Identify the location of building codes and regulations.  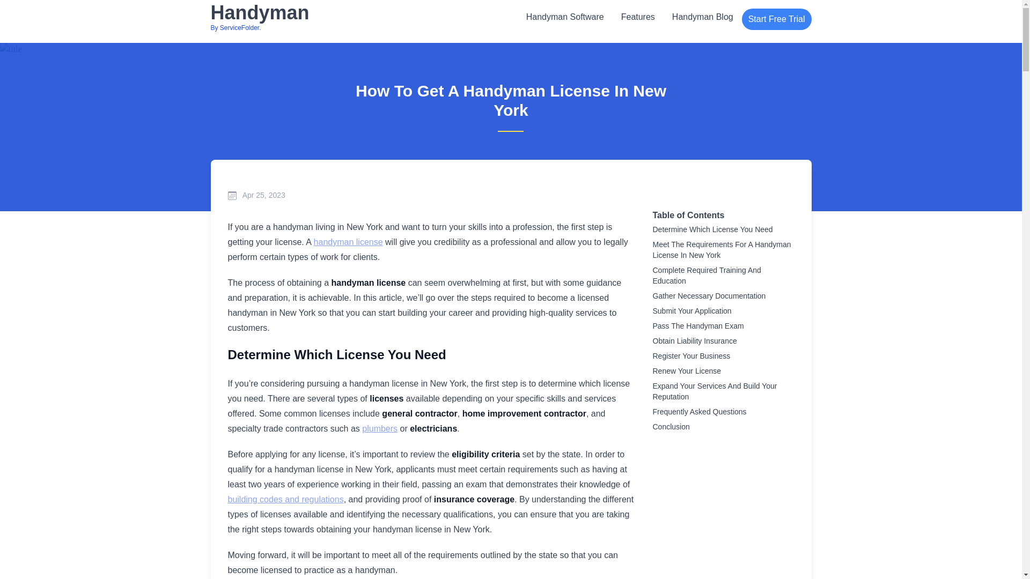
(776, 19).